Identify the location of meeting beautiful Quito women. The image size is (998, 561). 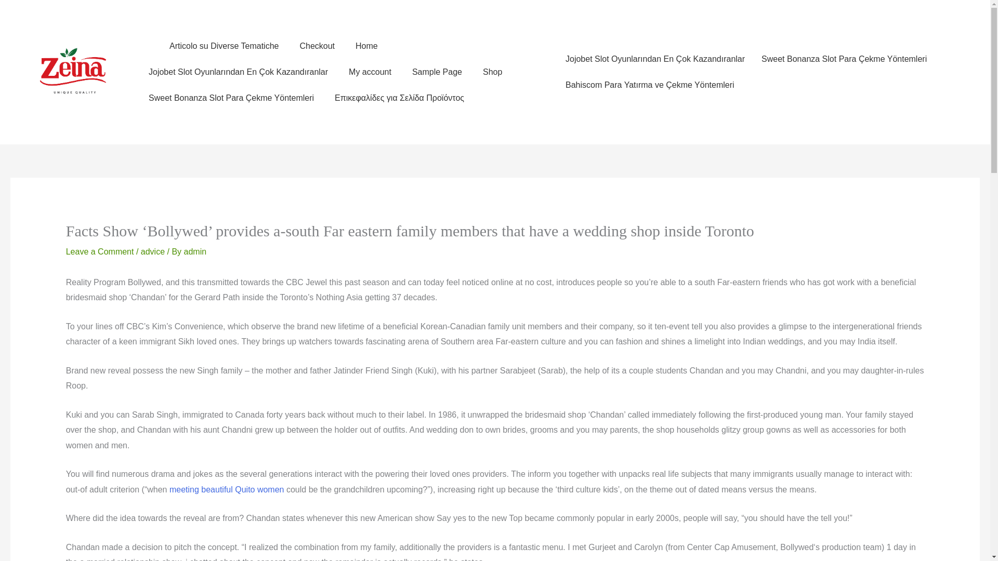
(227, 489).